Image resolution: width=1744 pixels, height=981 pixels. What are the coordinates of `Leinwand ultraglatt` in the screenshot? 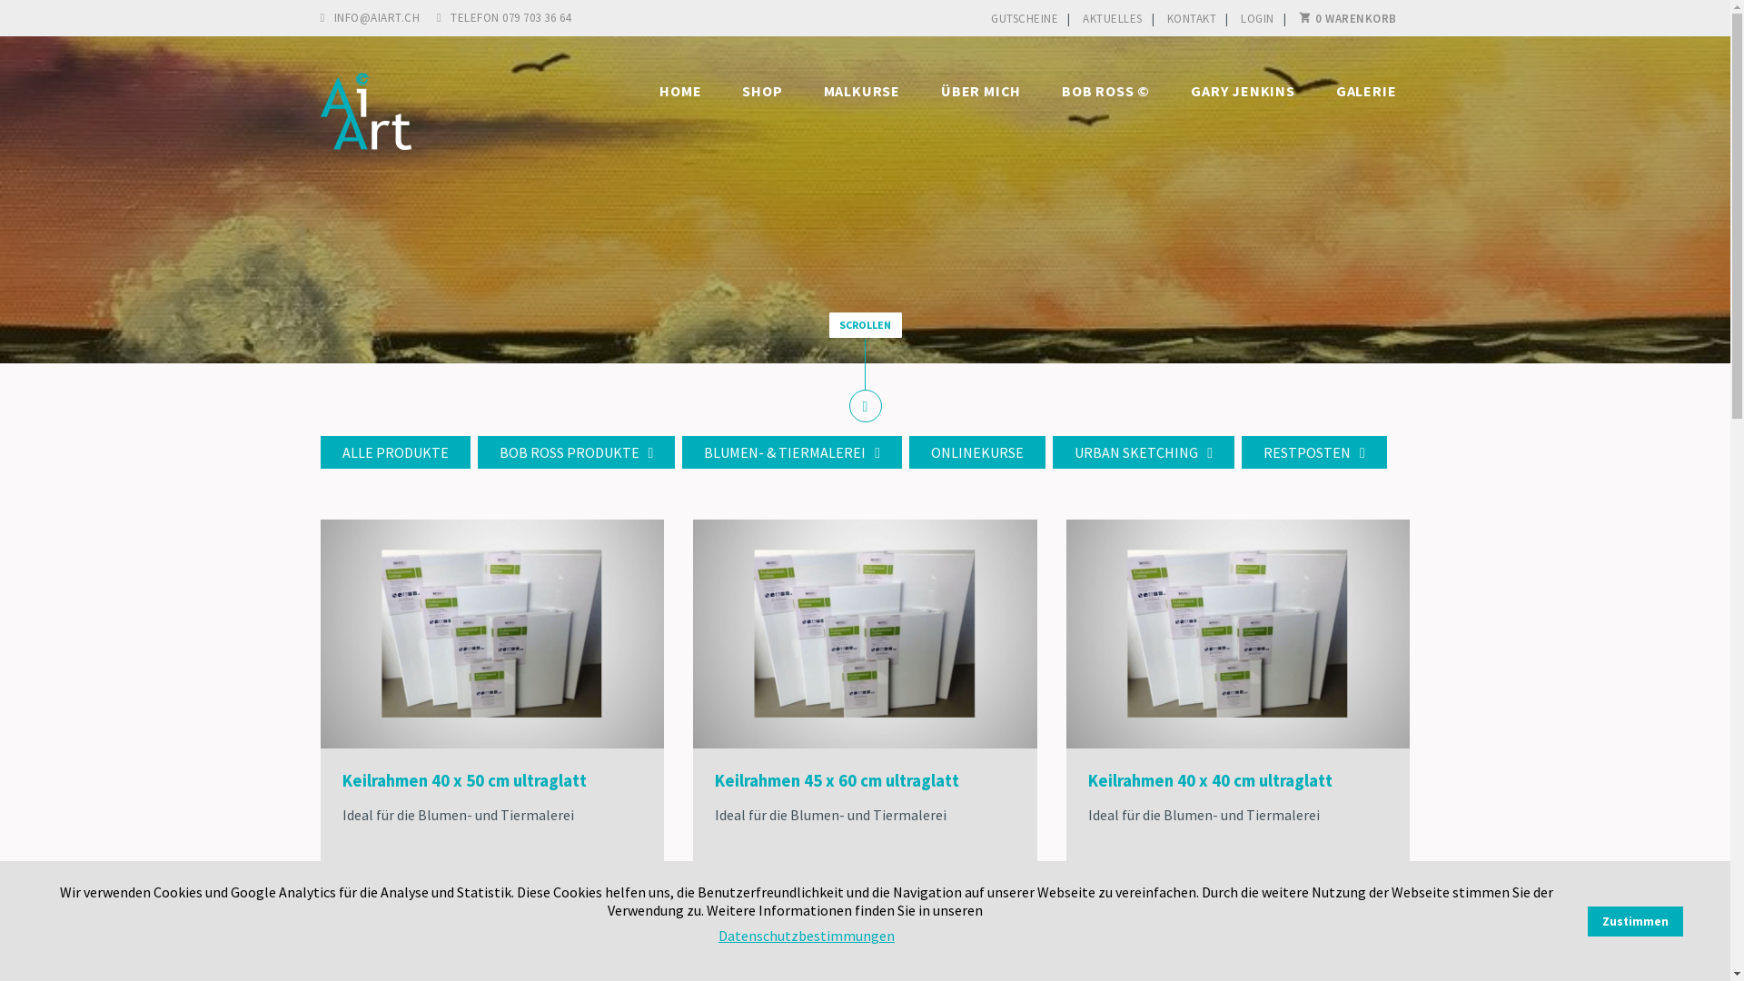 It's located at (1239, 634).